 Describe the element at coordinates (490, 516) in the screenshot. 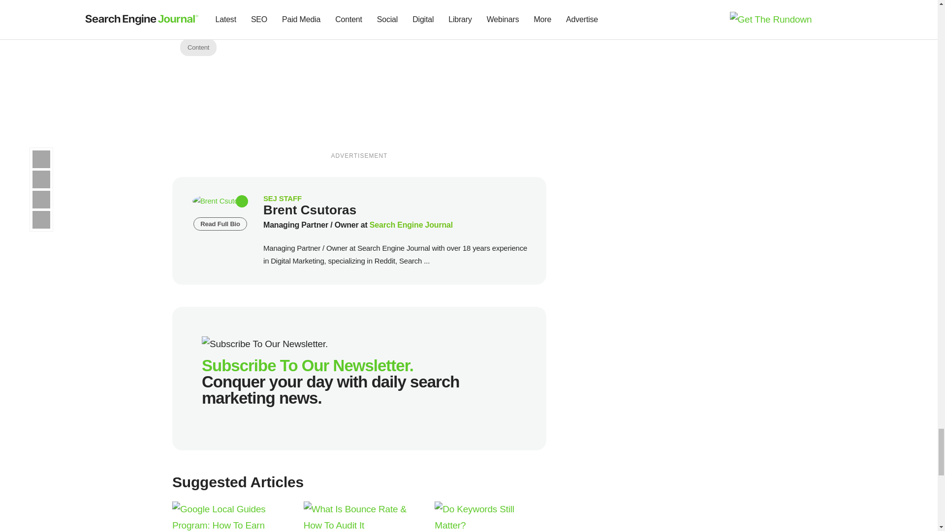

I see `Read the Article` at that location.